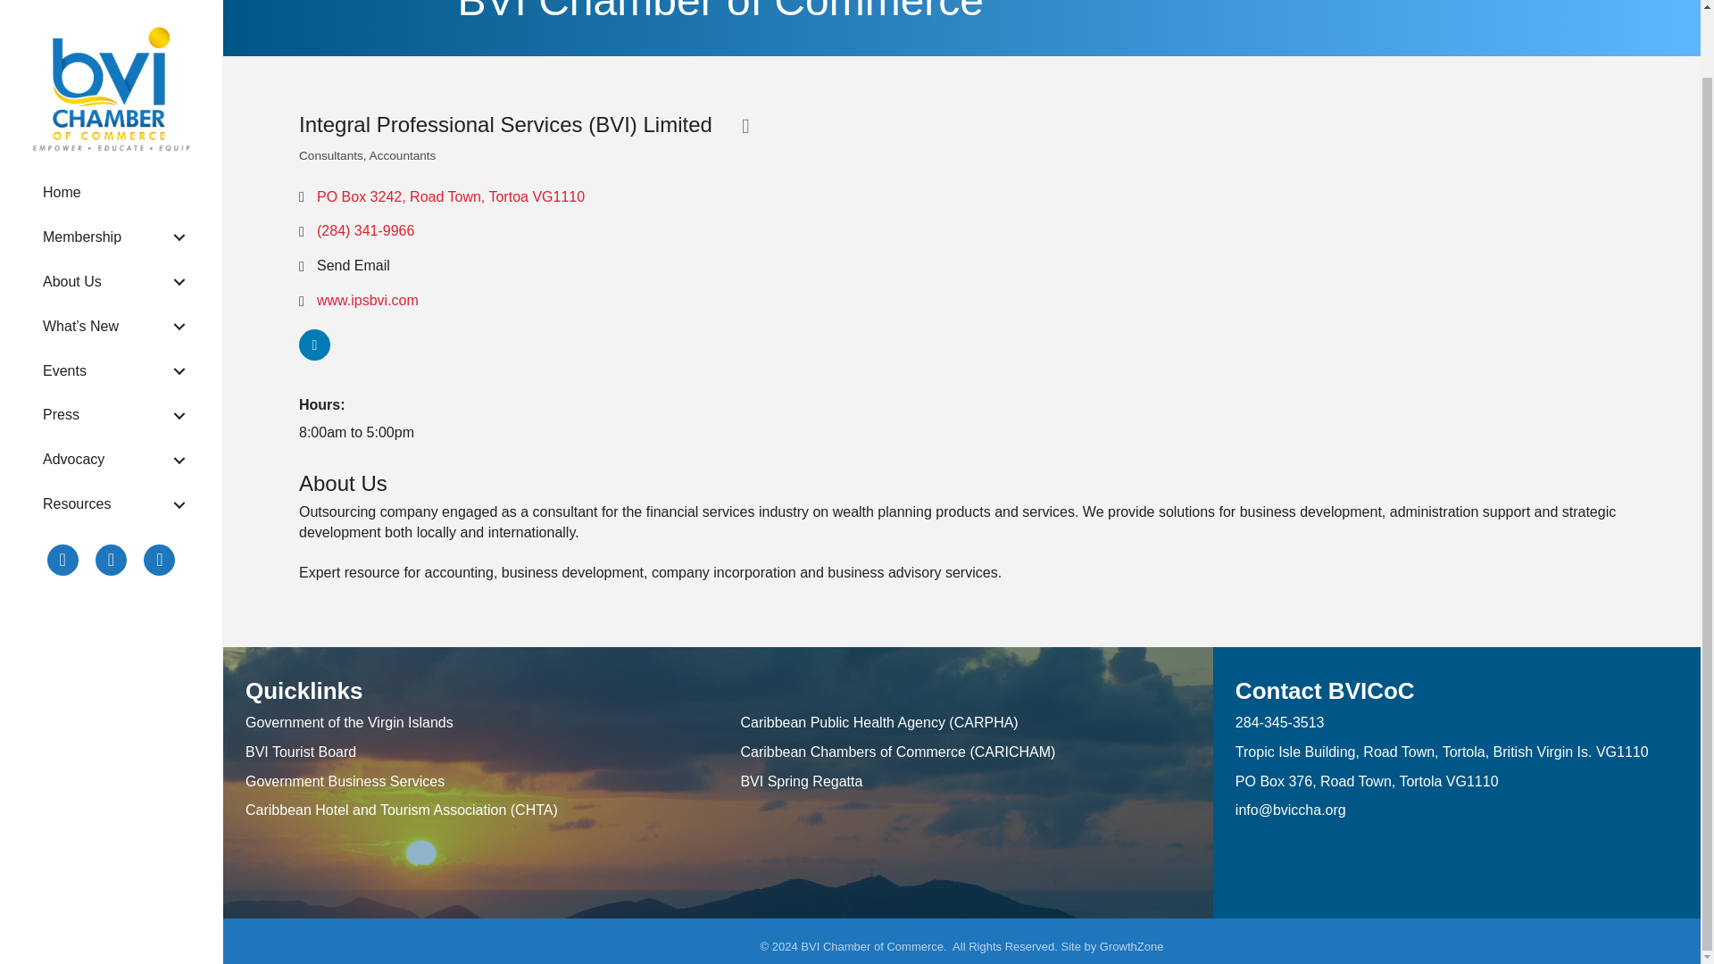  What do you see at coordinates (111, 166) in the screenshot?
I see `Membership` at bounding box center [111, 166].